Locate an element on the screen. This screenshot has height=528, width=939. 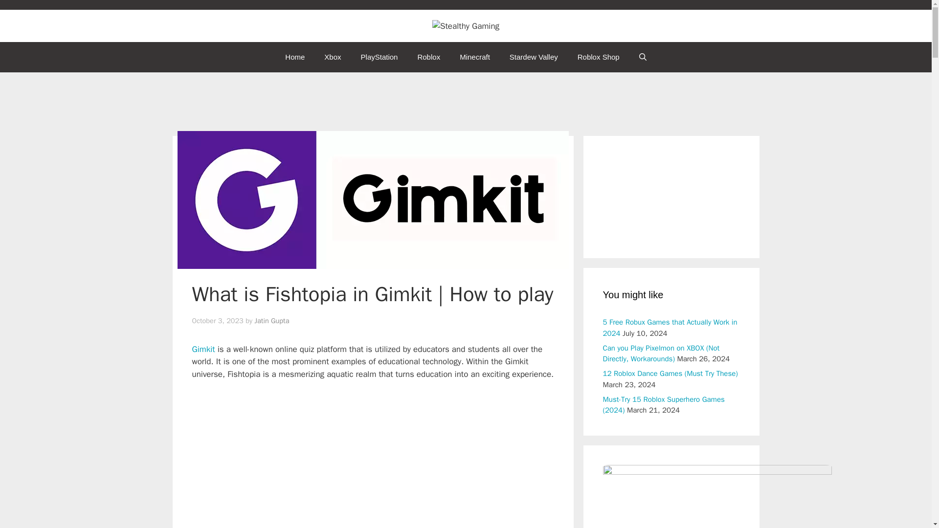
Jatin Gupta is located at coordinates (272, 321).